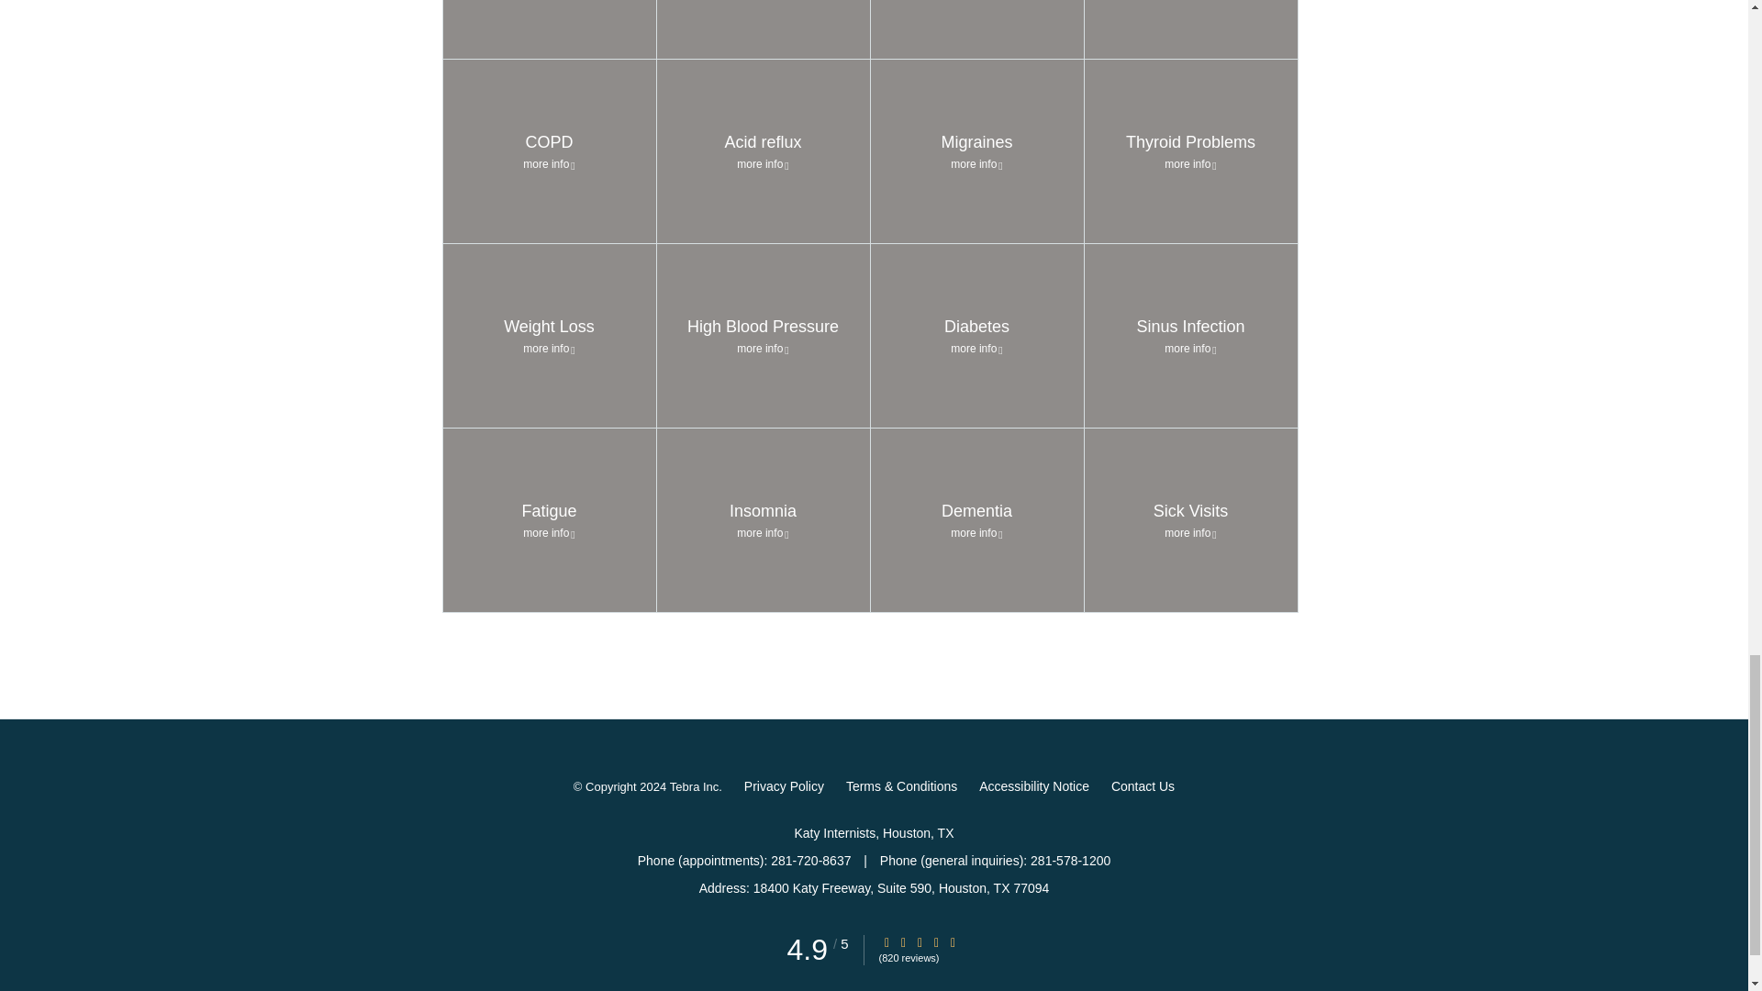 Image resolution: width=1762 pixels, height=991 pixels. What do you see at coordinates (920, 941) in the screenshot?
I see `Star Rating` at bounding box center [920, 941].